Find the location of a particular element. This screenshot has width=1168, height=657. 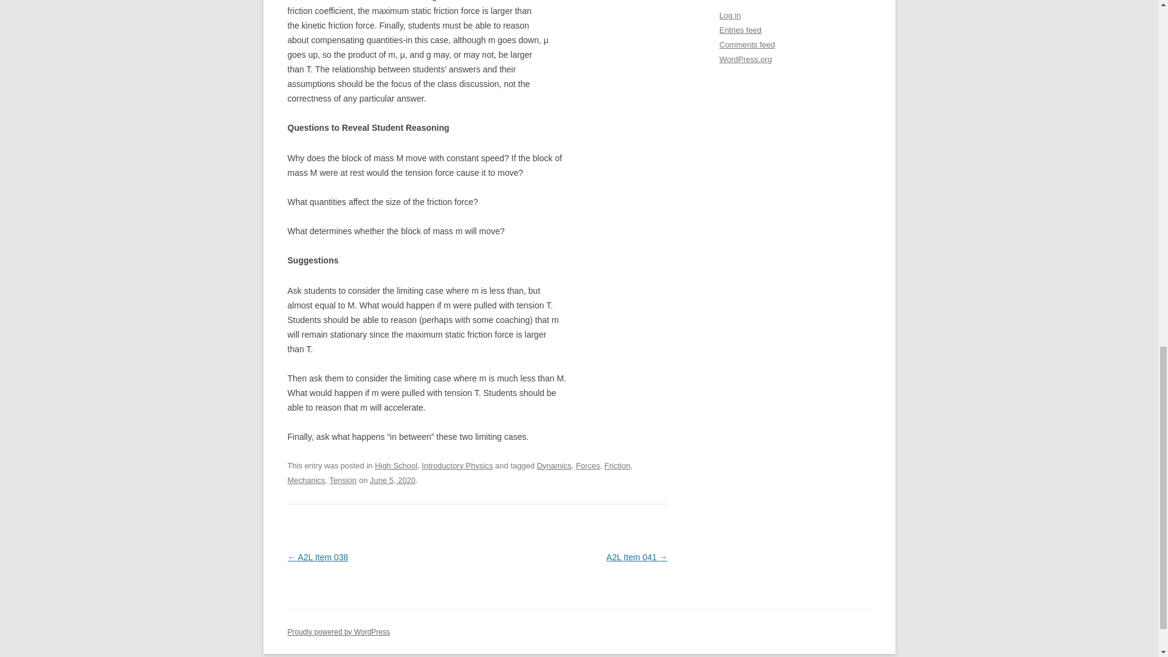

Introductory Physics is located at coordinates (457, 466).